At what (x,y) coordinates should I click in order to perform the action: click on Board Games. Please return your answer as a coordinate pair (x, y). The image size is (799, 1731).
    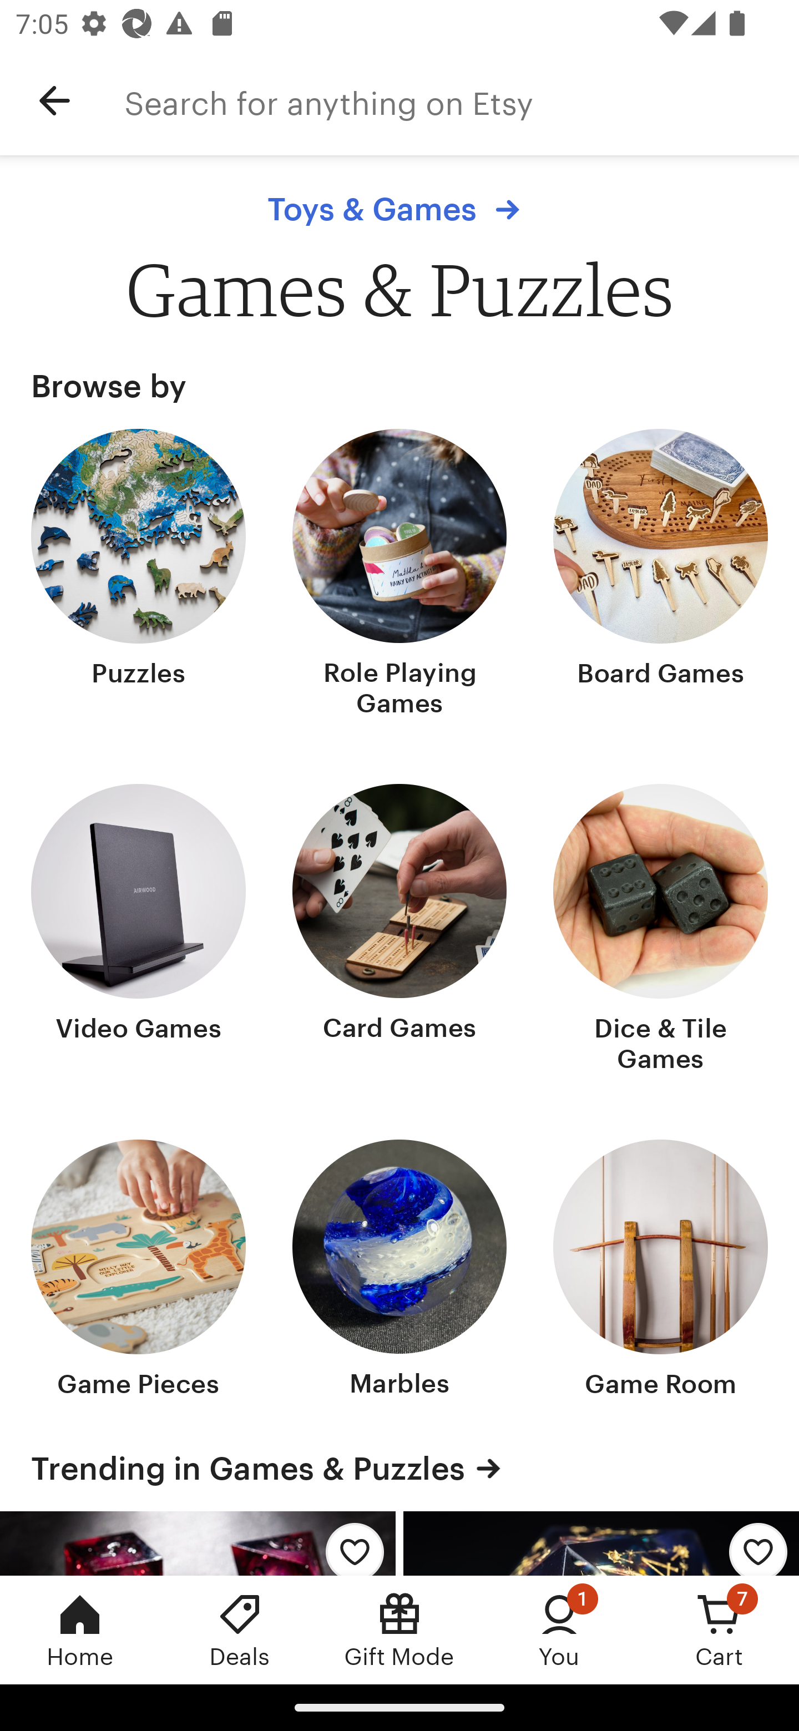
    Looking at the image, I should click on (660, 575).